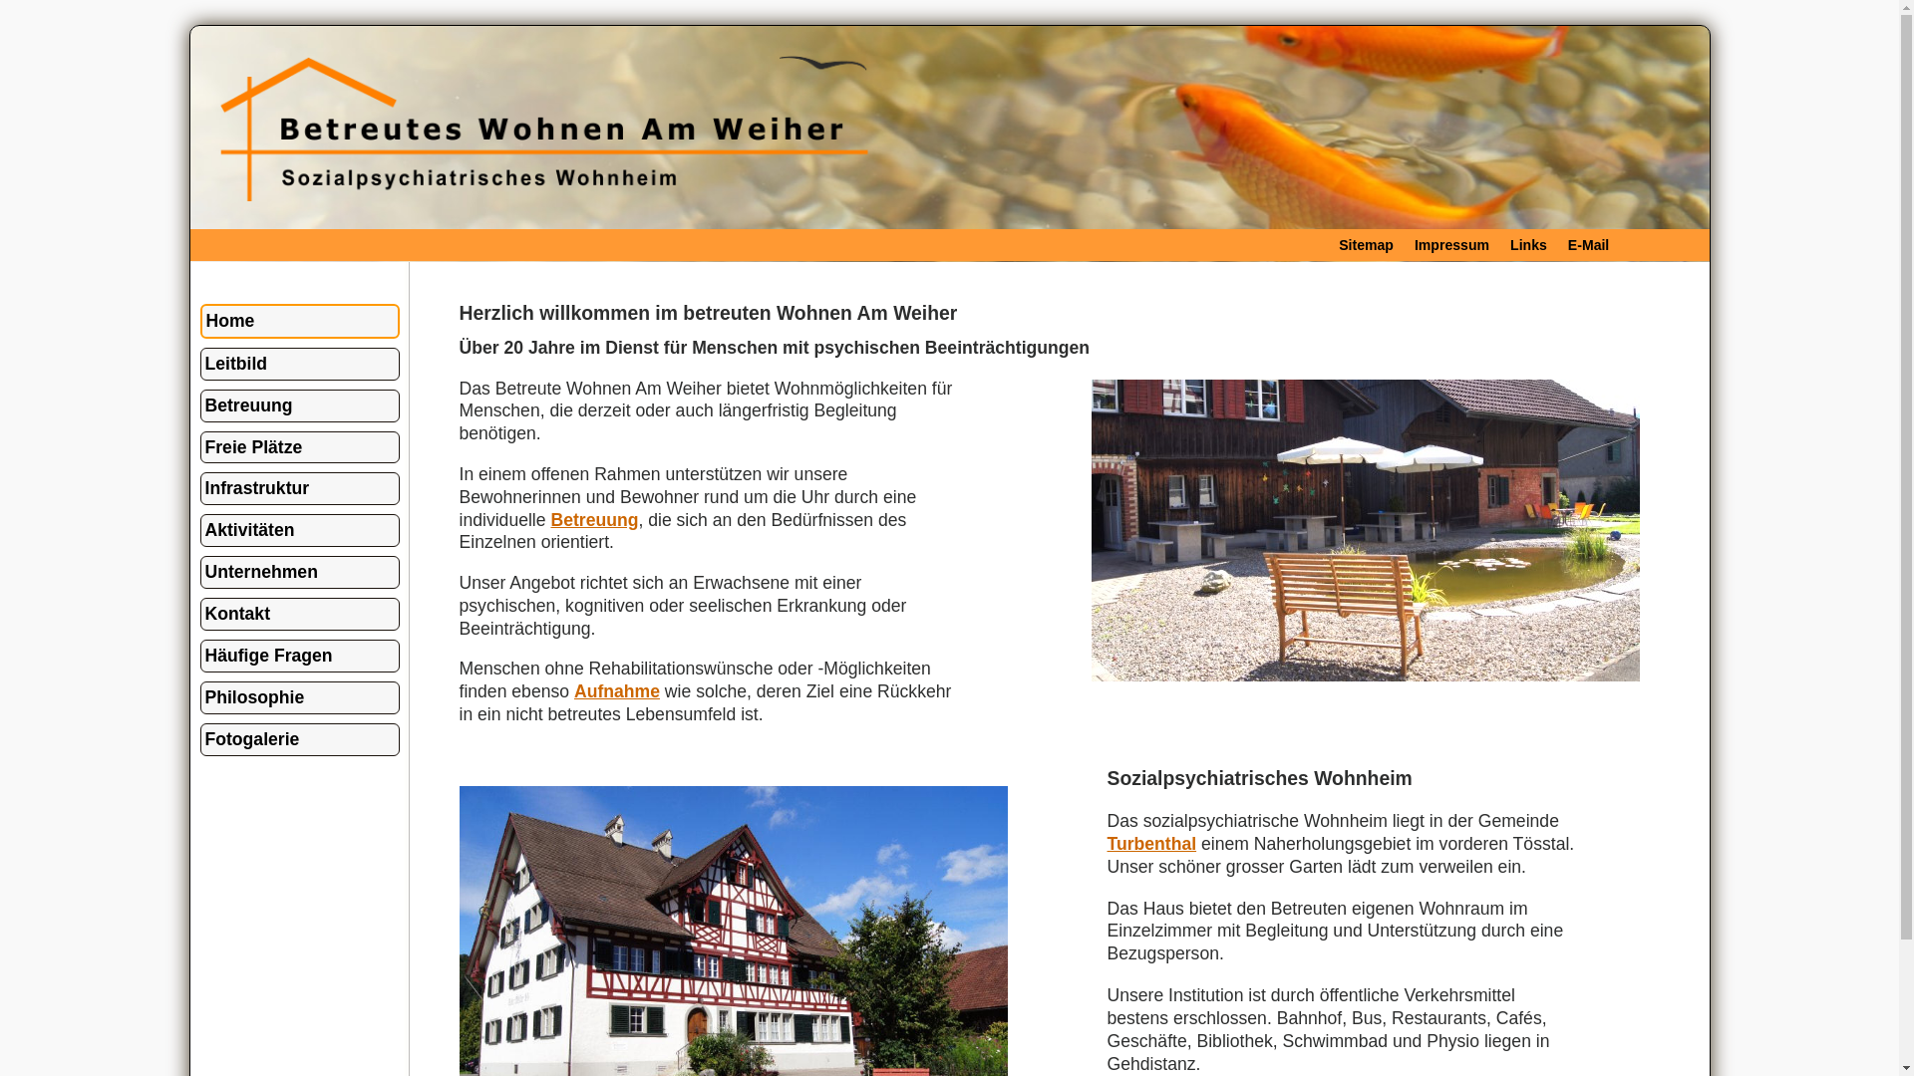 The image size is (1914, 1076). I want to click on Home, so click(299, 321).